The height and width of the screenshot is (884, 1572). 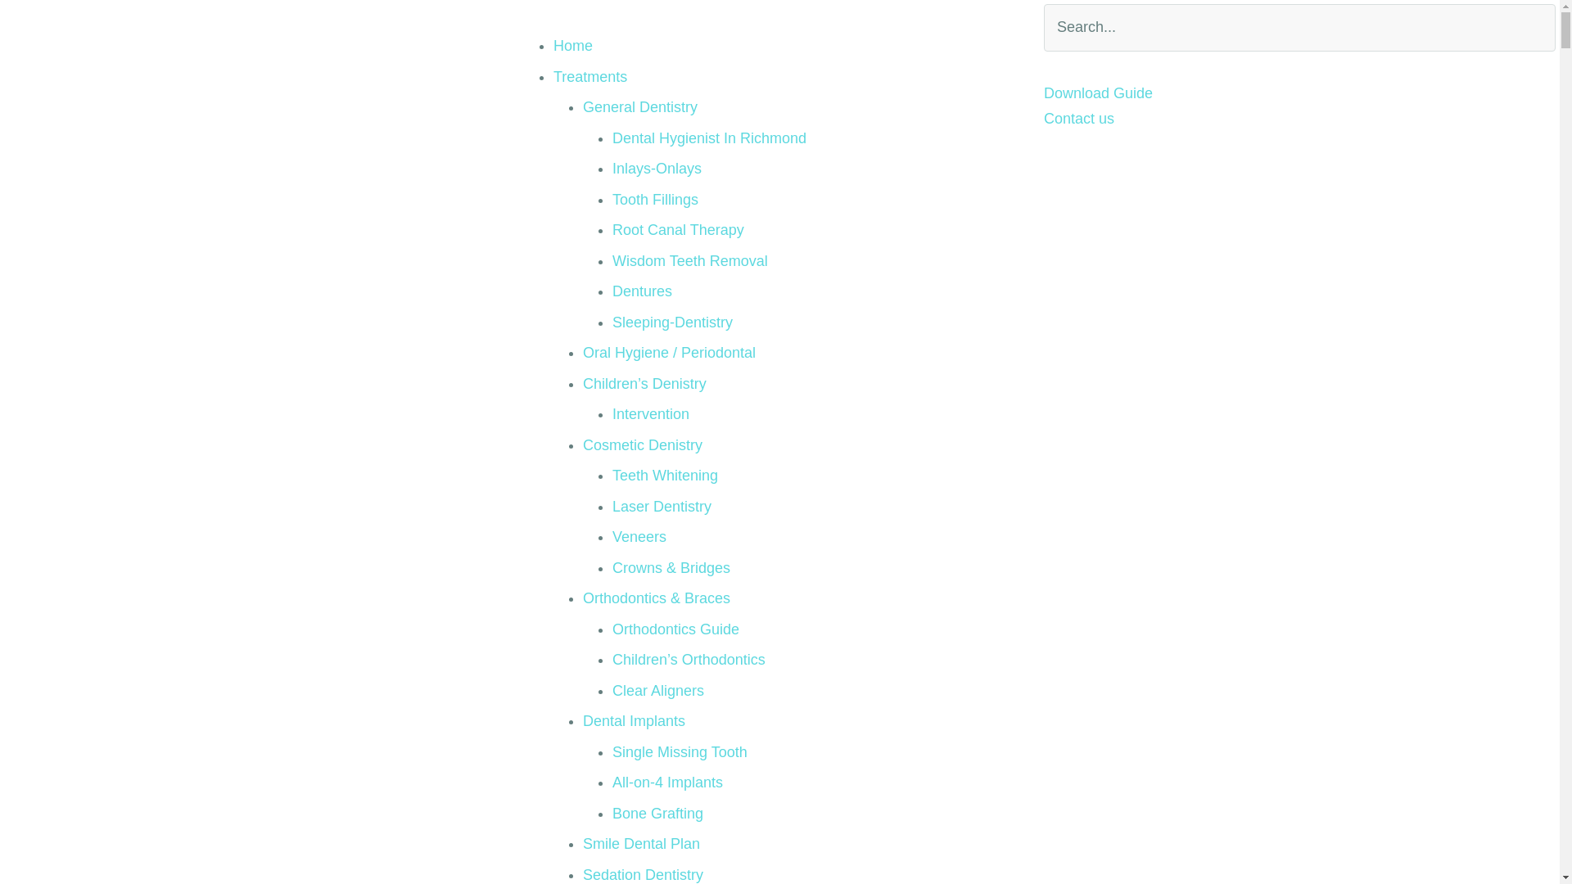 What do you see at coordinates (590, 77) in the screenshot?
I see `Treatments` at bounding box center [590, 77].